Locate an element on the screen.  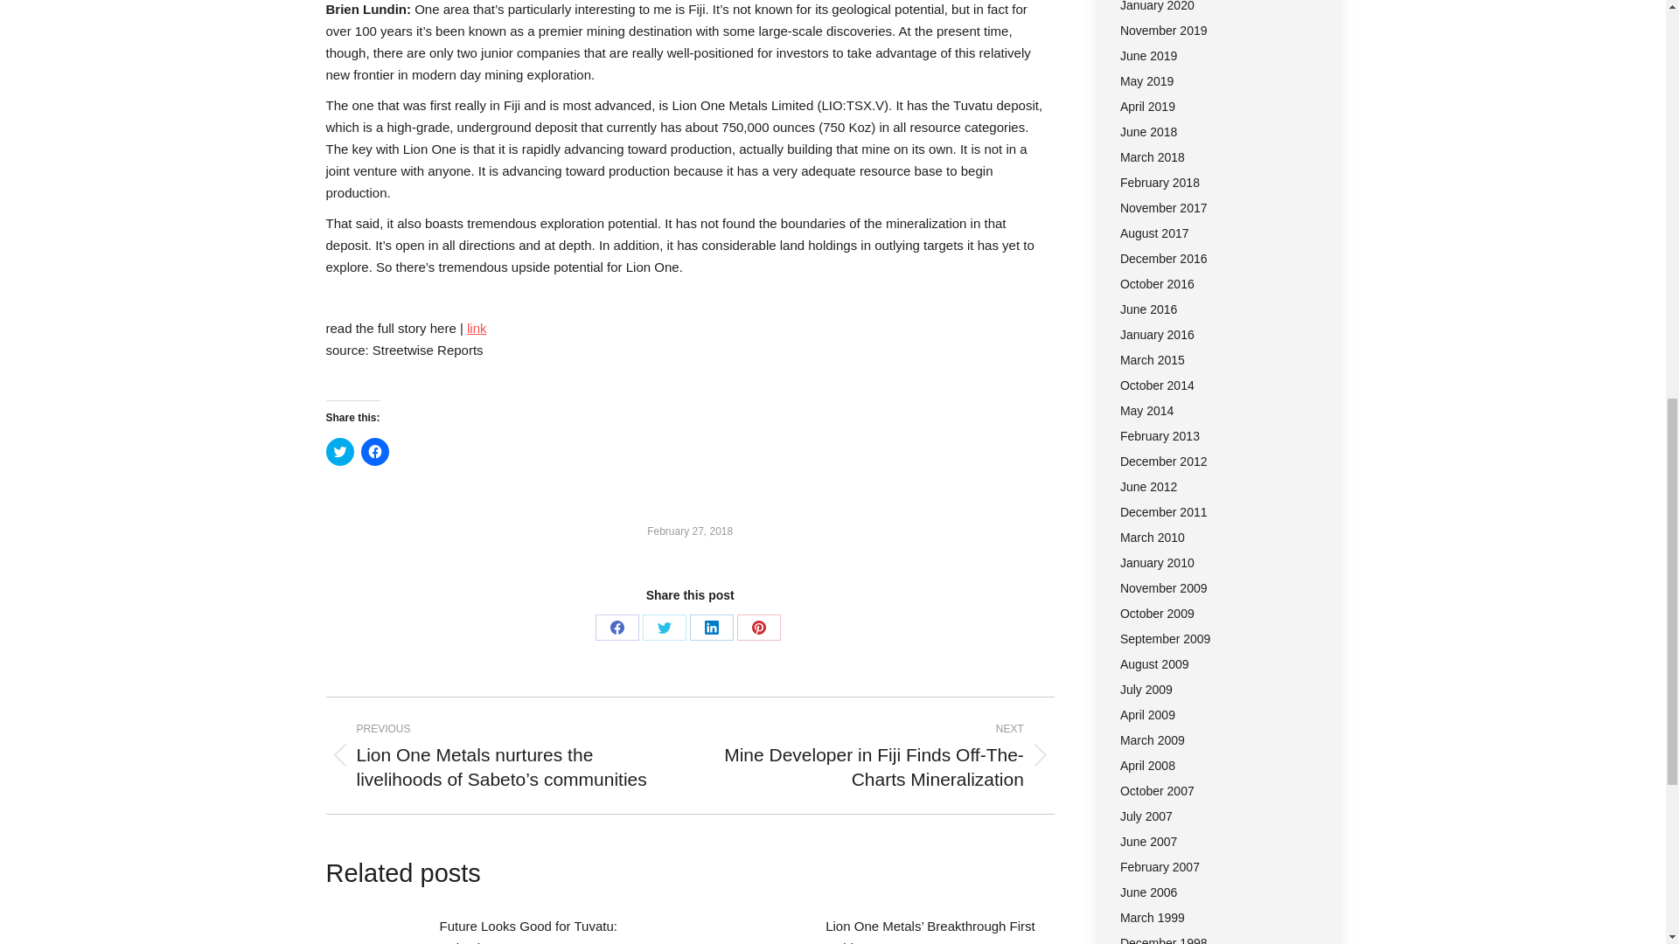
Share on Pinterest is located at coordinates (758, 628).